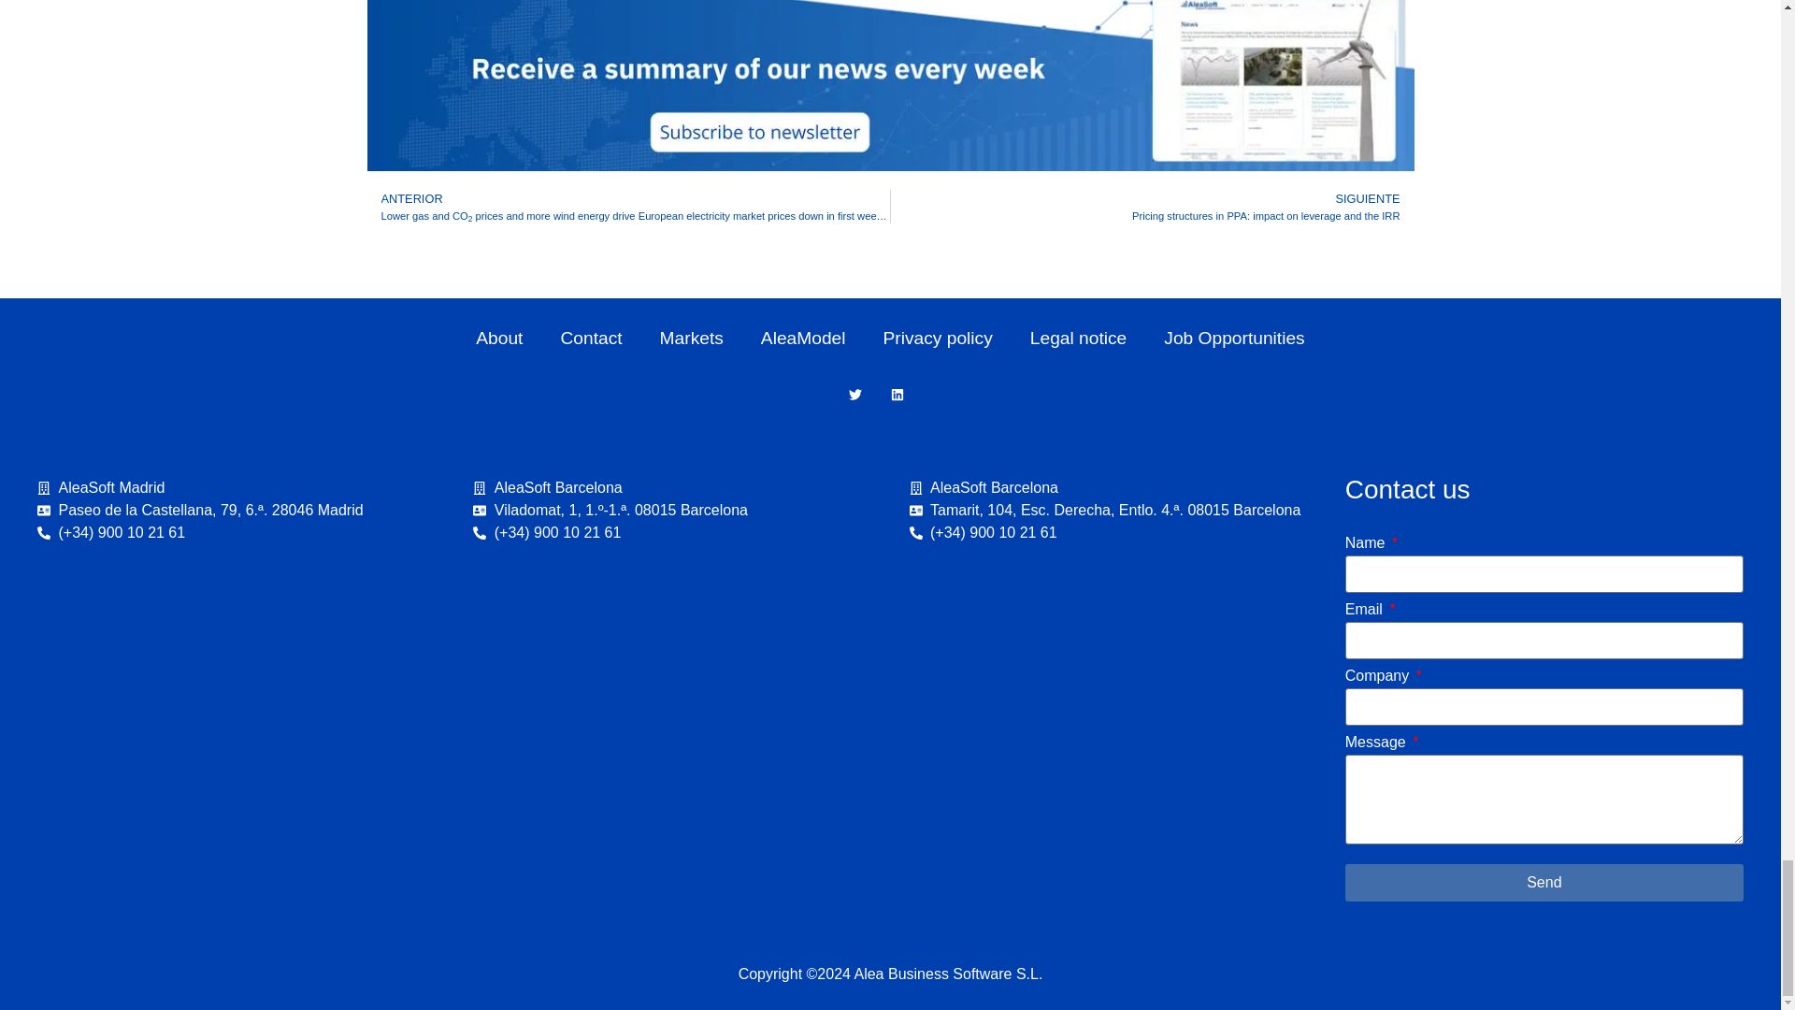 The width and height of the screenshot is (1795, 1010). I want to click on Tamarit 104, 08015, so click(1107, 702).